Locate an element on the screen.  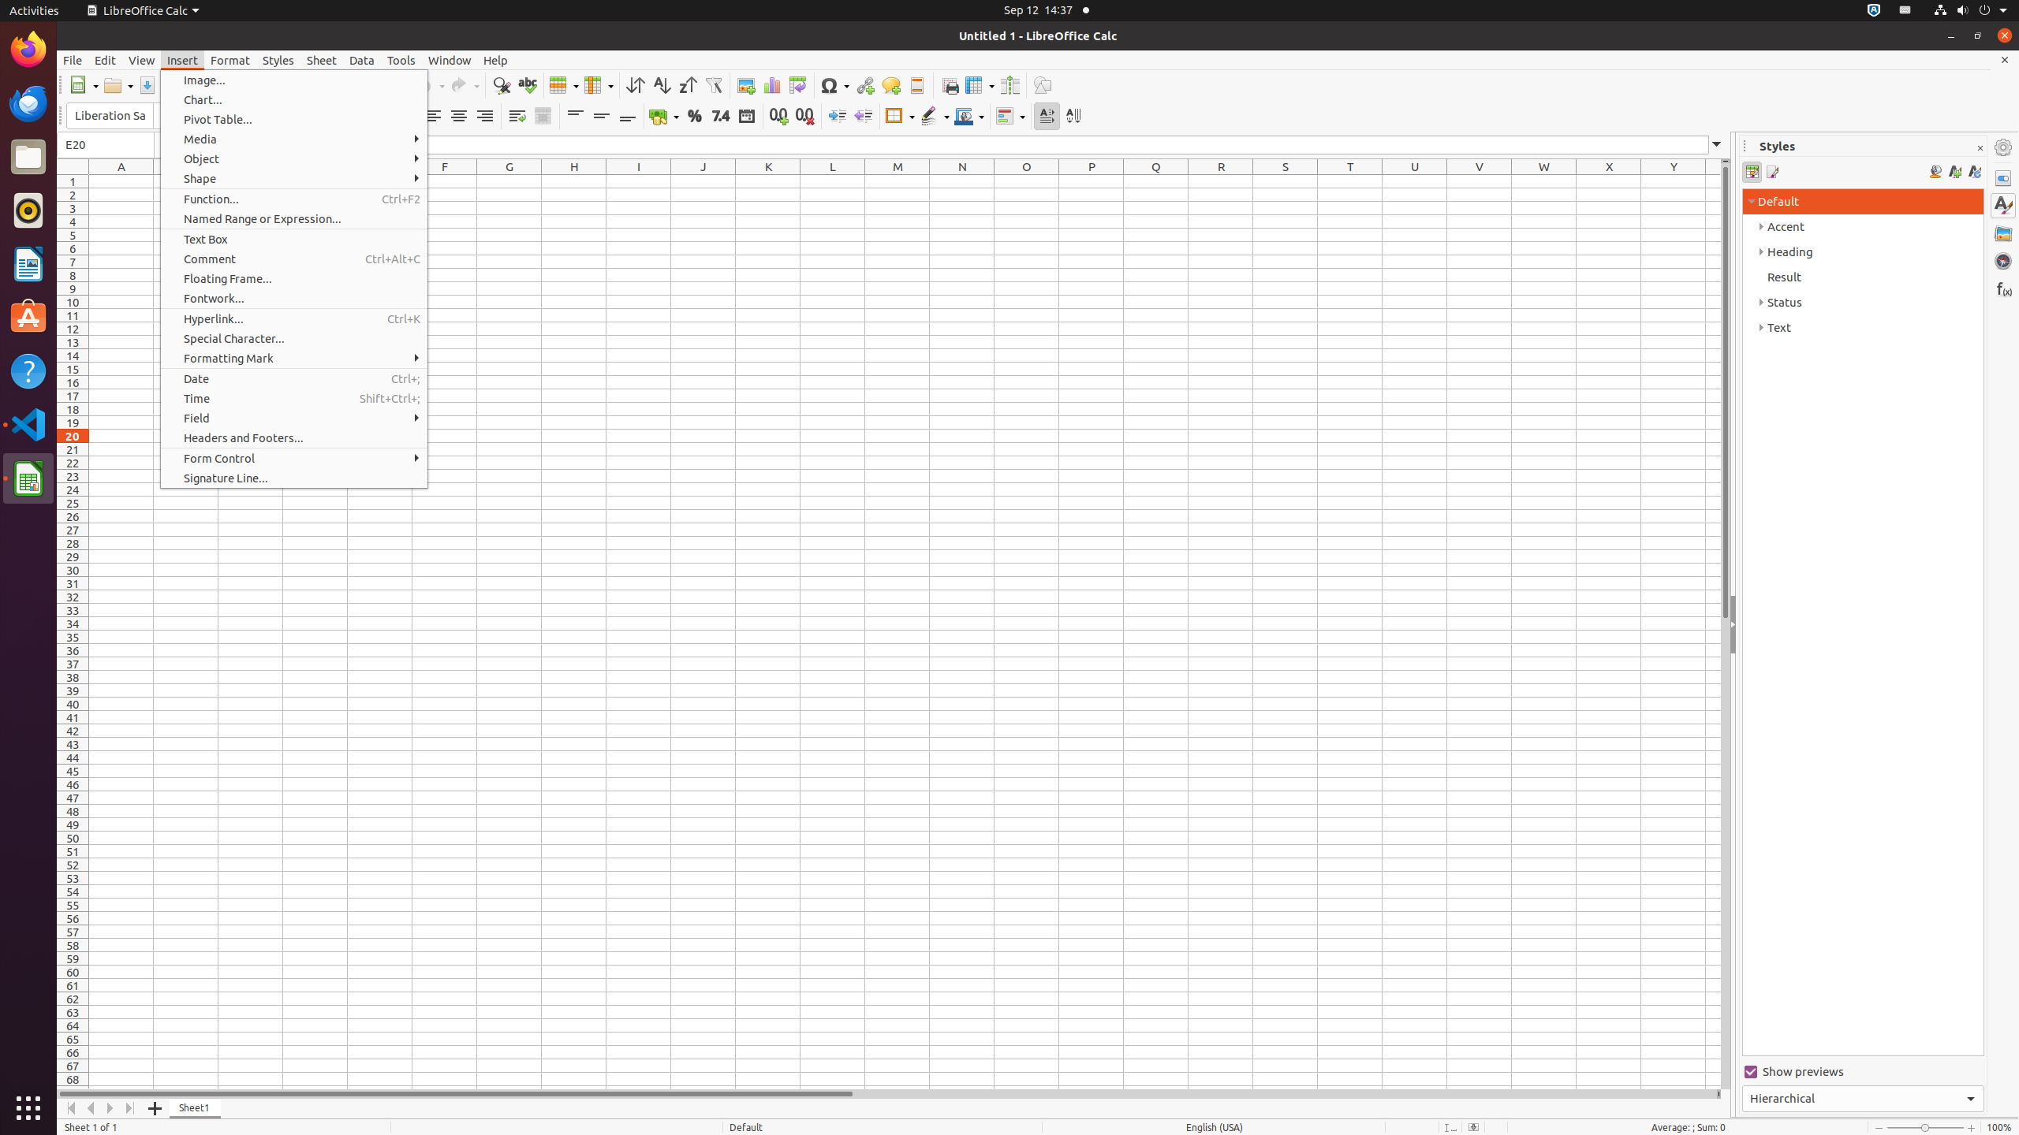
Signature Line... is located at coordinates (294, 478).